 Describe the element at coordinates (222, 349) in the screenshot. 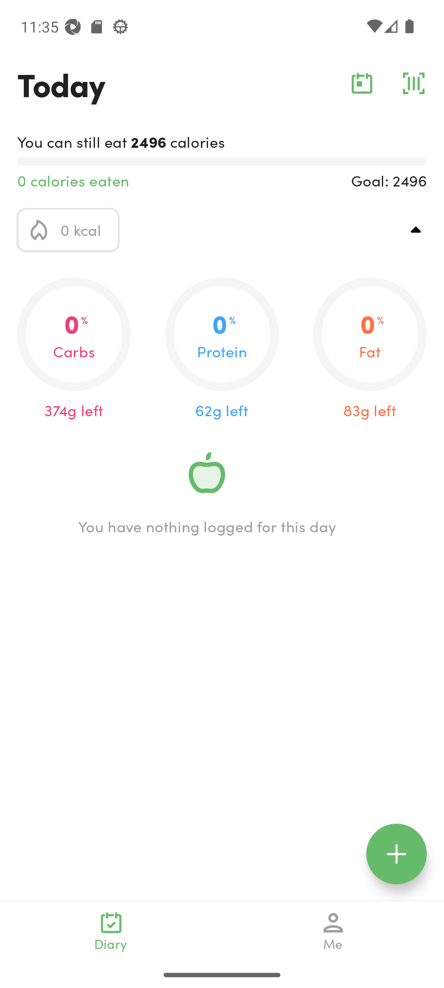

I see `0.0 0 % Protein 62g left` at that location.